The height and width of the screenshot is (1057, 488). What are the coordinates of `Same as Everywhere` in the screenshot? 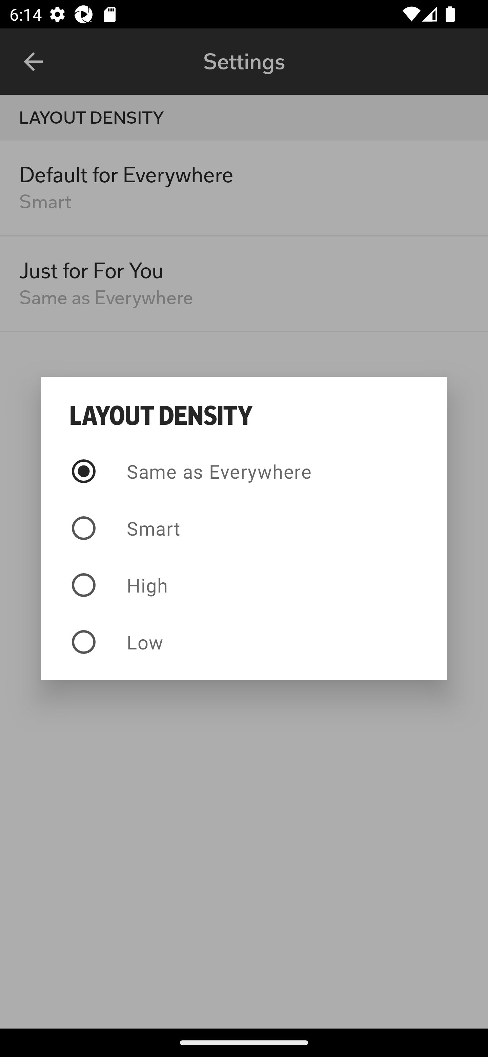 It's located at (244, 471).